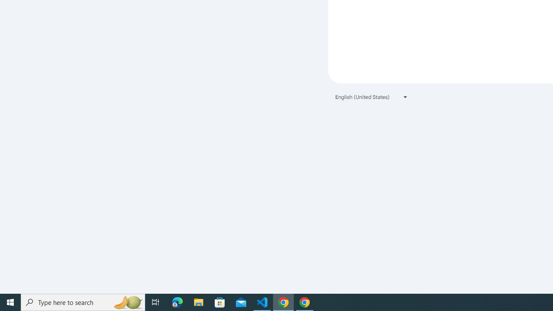  What do you see at coordinates (372, 97) in the screenshot?
I see `English (United States)` at bounding box center [372, 97].